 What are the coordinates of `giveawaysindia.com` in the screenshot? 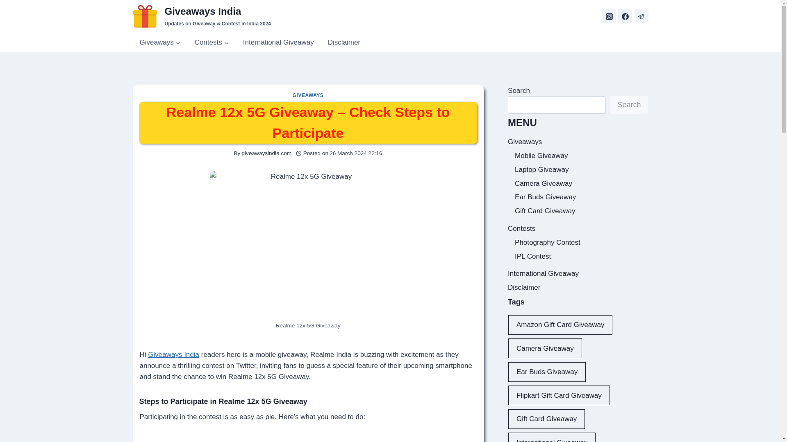 It's located at (266, 153).